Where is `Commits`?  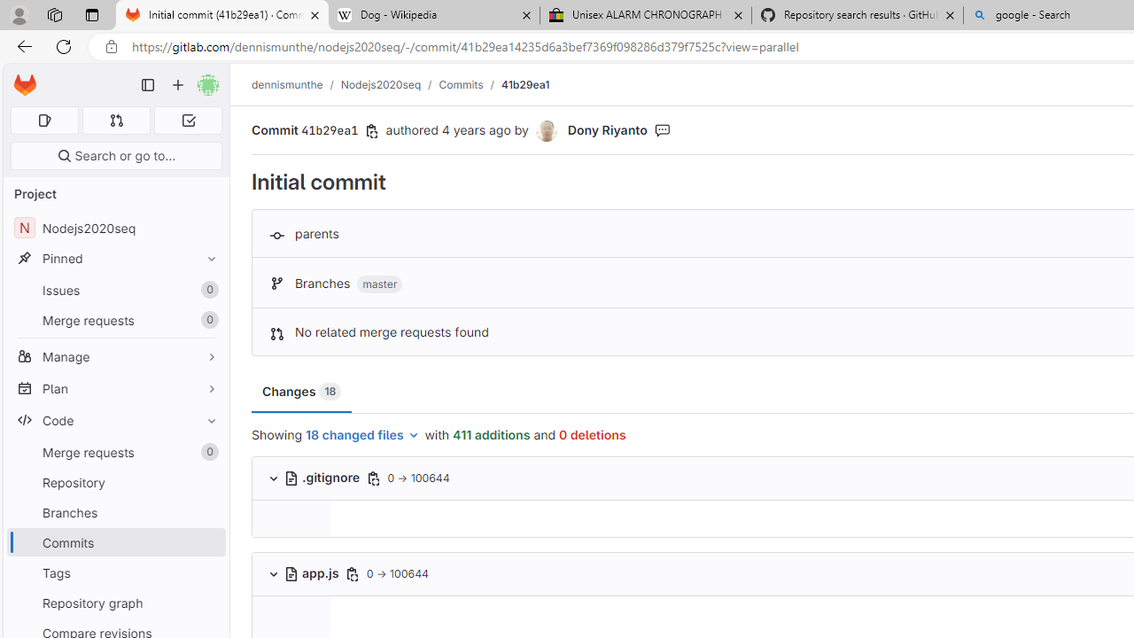 Commits is located at coordinates (461, 84).